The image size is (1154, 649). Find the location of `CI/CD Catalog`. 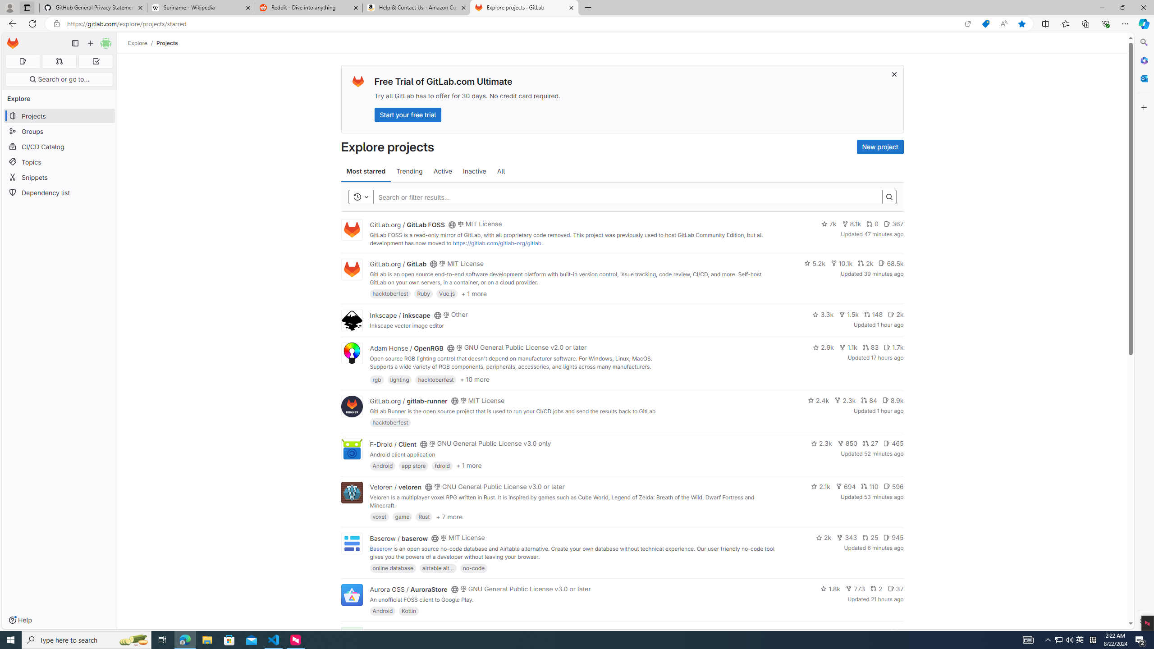

CI/CD Catalog is located at coordinates (60, 147).